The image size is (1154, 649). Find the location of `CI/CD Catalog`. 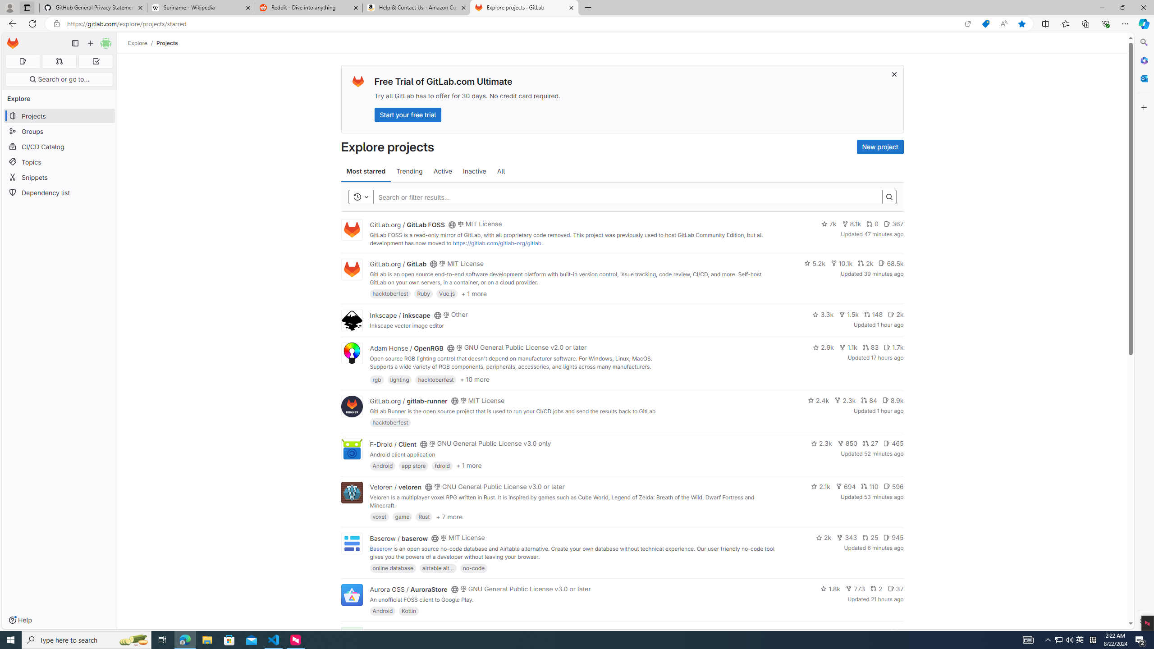

CI/CD Catalog is located at coordinates (60, 147).